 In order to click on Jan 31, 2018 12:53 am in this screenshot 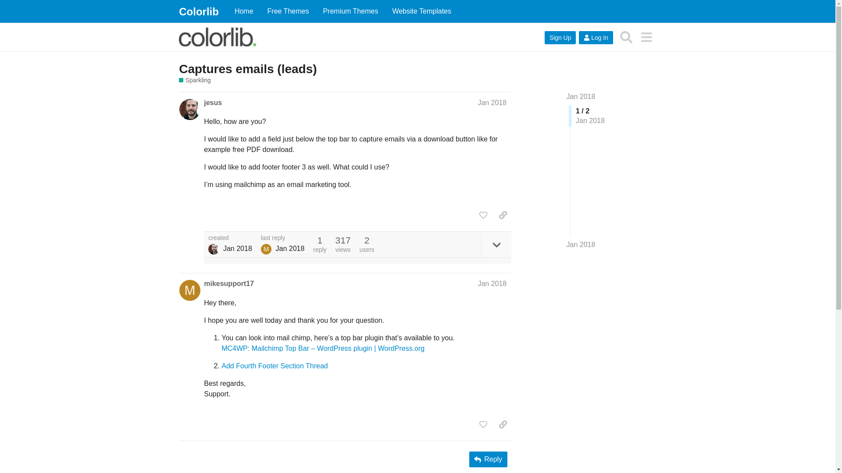, I will do `click(237, 249)`.